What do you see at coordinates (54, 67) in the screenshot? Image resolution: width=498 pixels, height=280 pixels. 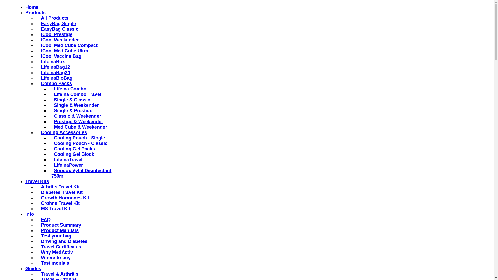 I see `LifeInaBag12` at bounding box center [54, 67].